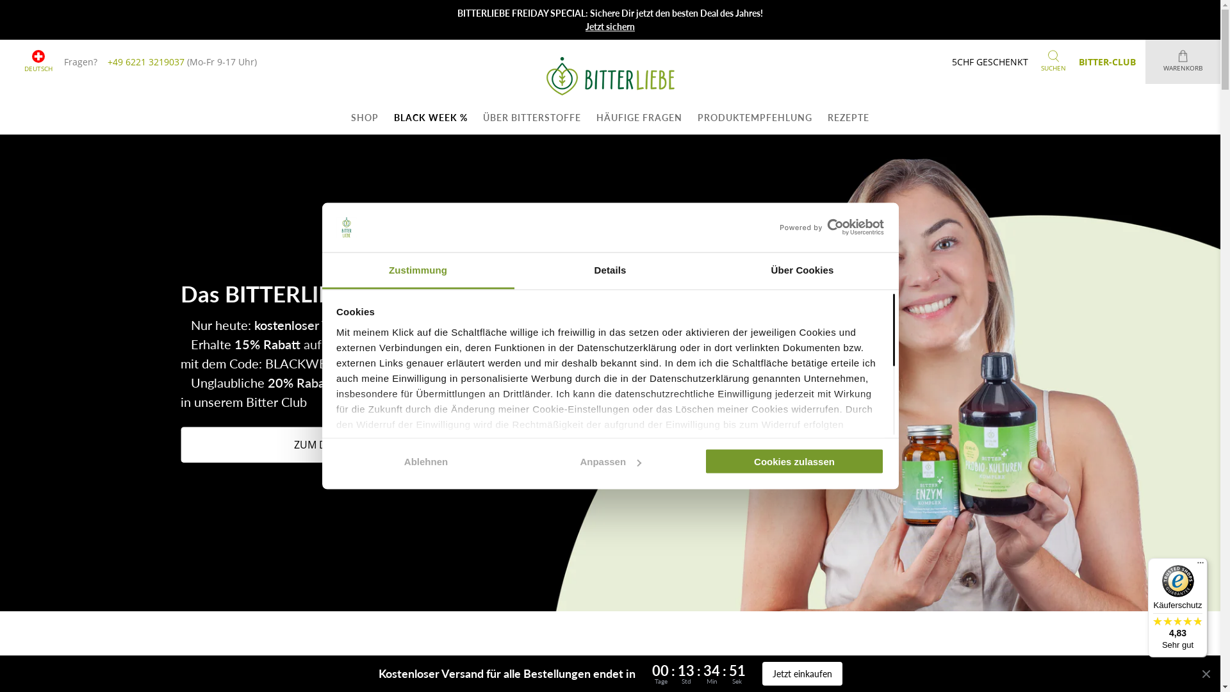 This screenshot has width=1230, height=692. Describe the element at coordinates (610, 76) in the screenshot. I see `BitterLiebe CH` at that location.